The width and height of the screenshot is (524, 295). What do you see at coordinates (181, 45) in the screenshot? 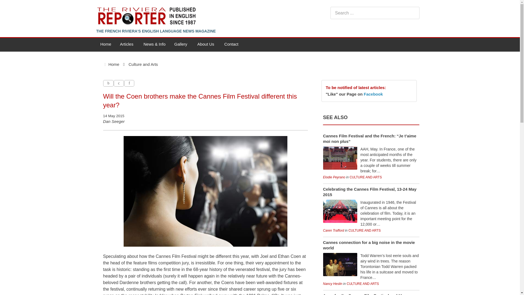
I see `Gallery` at bounding box center [181, 45].